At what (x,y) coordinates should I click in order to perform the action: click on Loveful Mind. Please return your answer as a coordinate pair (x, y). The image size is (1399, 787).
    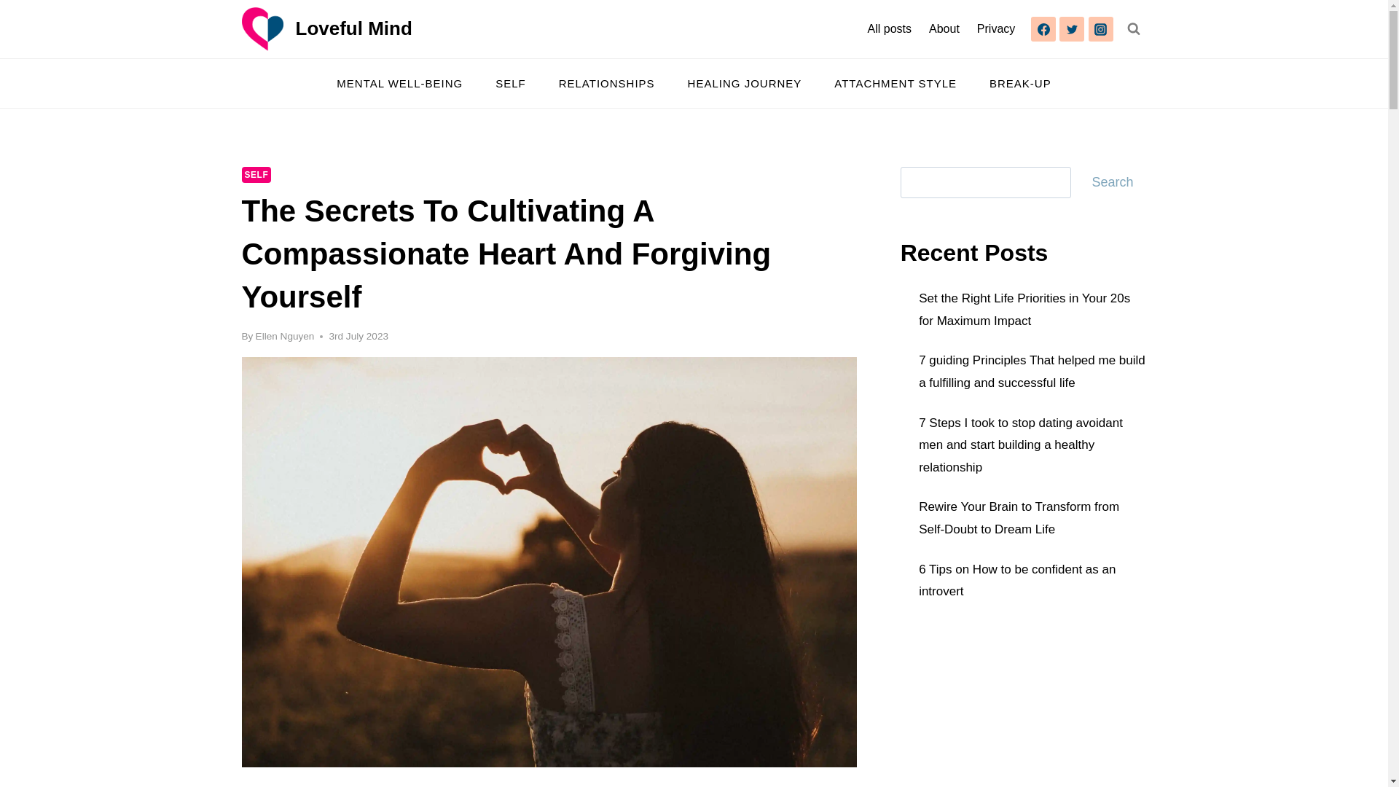
    Looking at the image, I should click on (327, 29).